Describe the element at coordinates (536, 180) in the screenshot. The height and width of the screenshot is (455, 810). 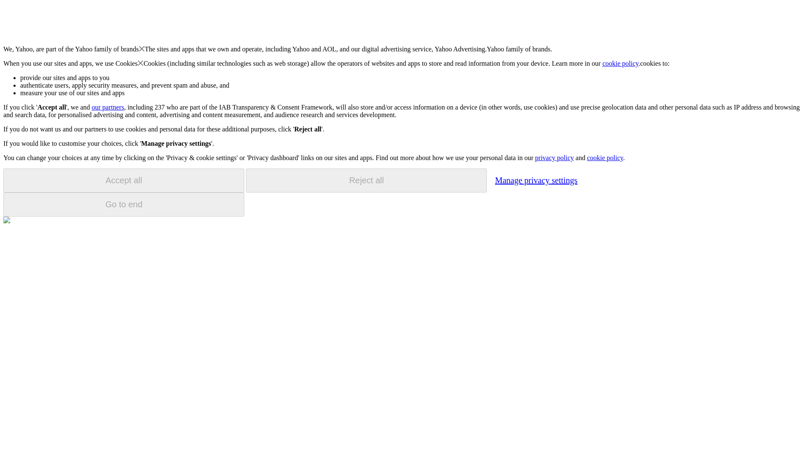
I see `Manage privacy settings` at that location.